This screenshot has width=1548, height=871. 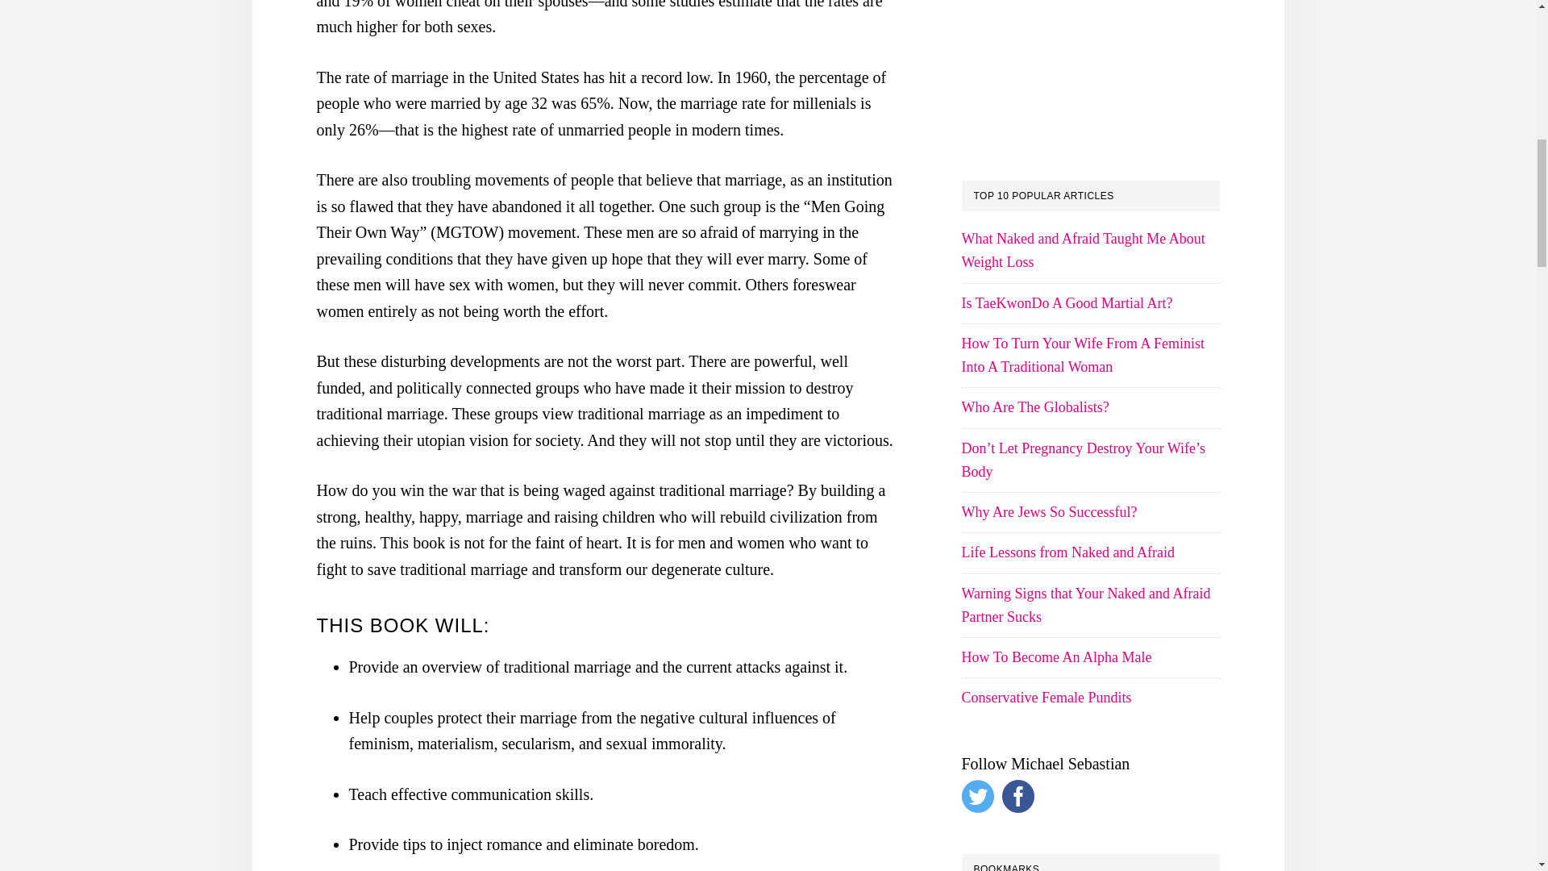 What do you see at coordinates (1047, 697) in the screenshot?
I see `Conservative Female Pundits` at bounding box center [1047, 697].